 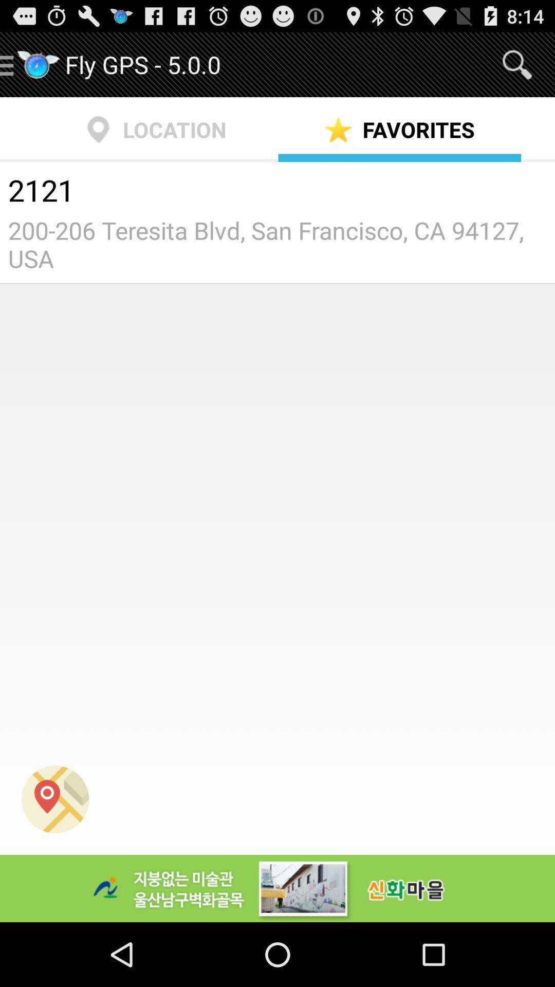 I want to click on press icon at the bottom, so click(x=277, y=888).